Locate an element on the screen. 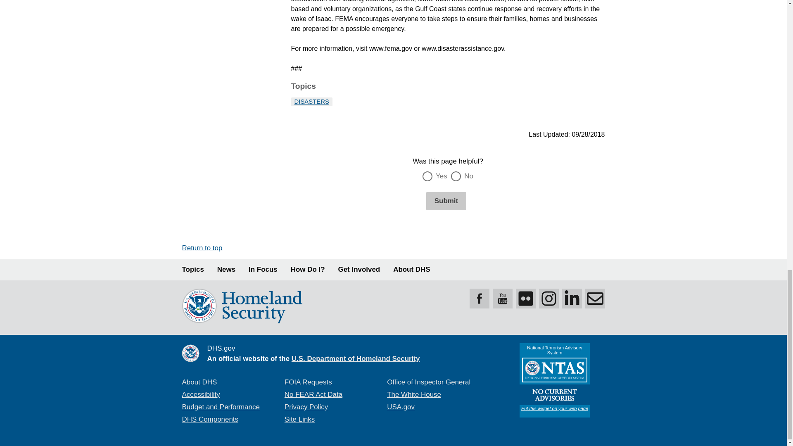  Office of the Inspector General is located at coordinates (428, 382).